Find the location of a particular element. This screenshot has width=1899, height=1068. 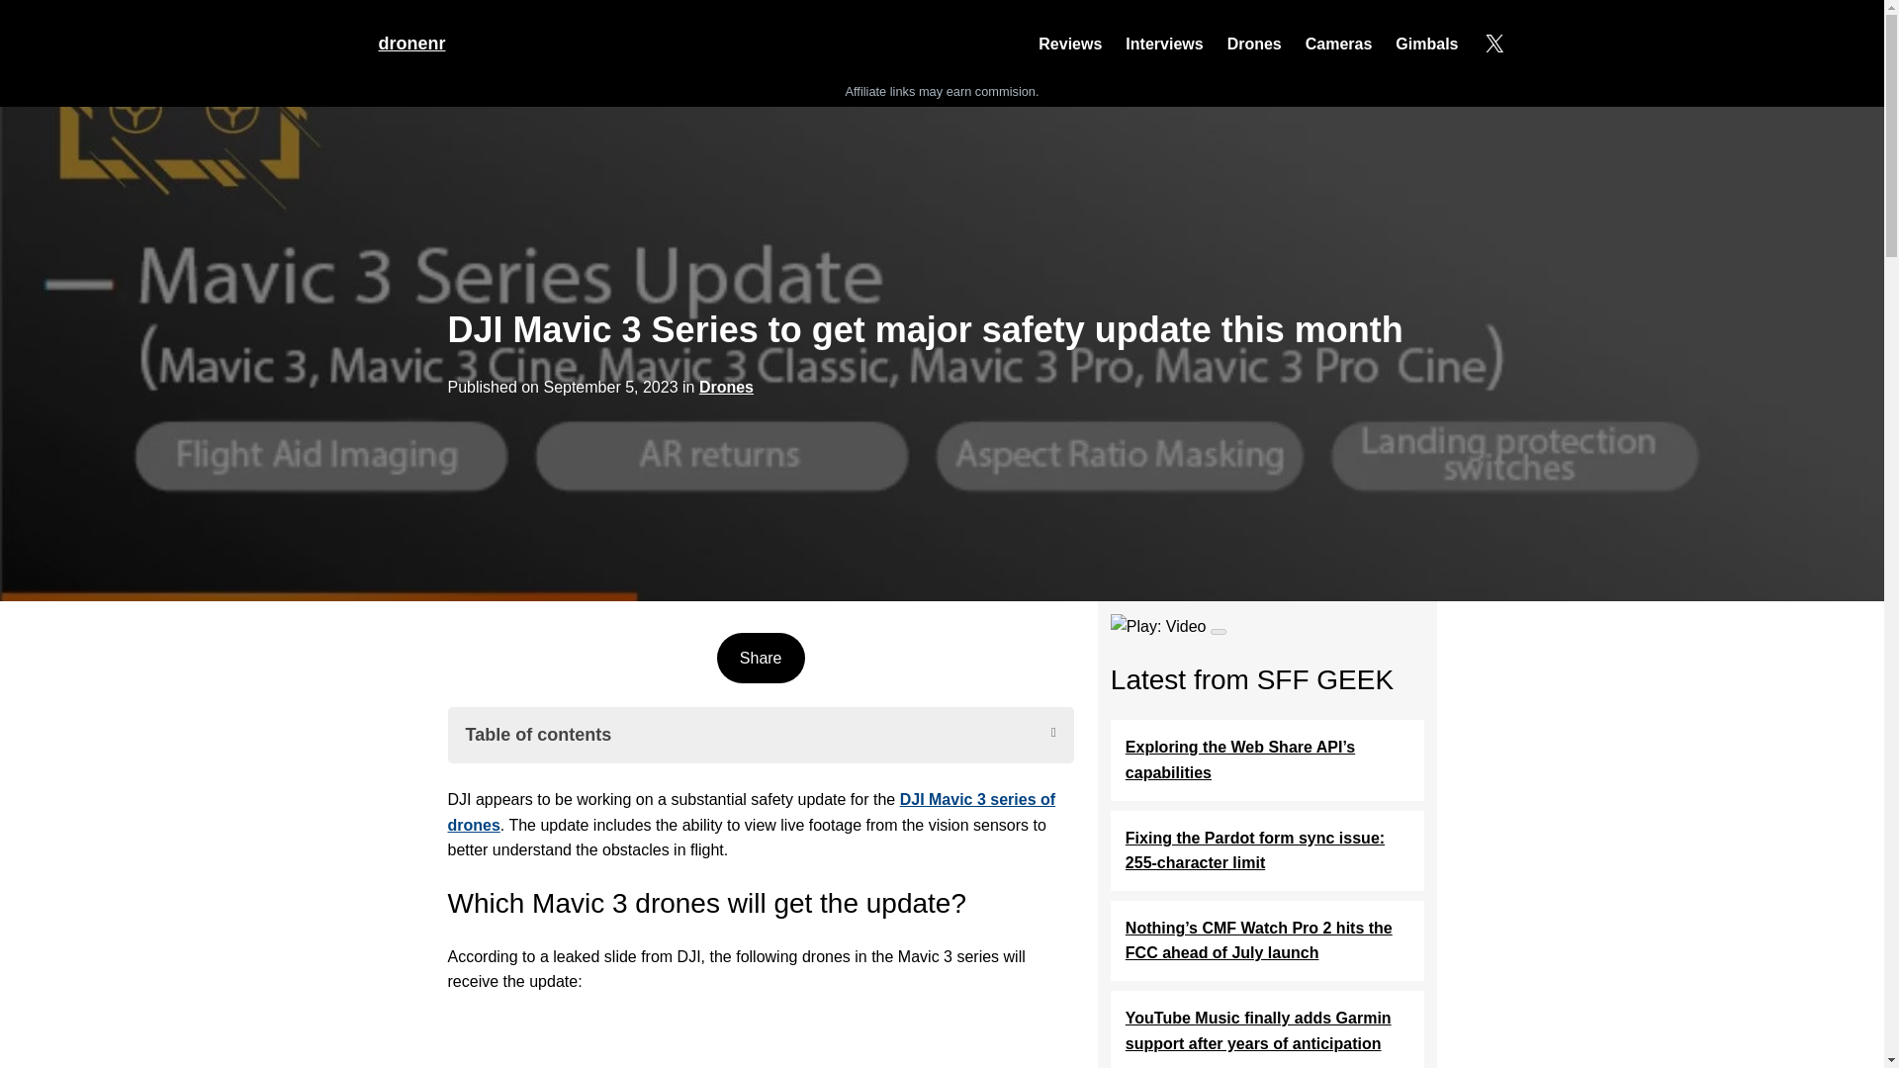

Reviews is located at coordinates (1070, 44).